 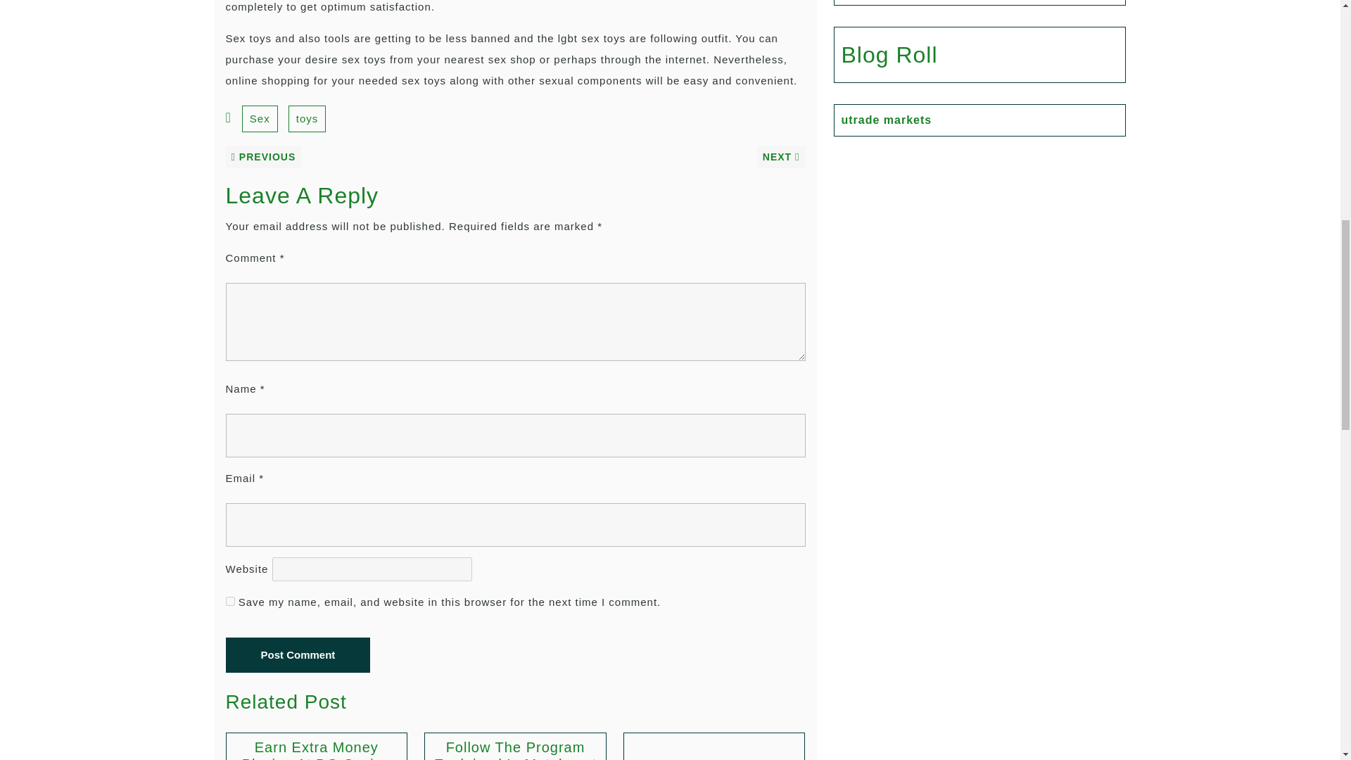 I want to click on NEXT, so click(x=781, y=156).